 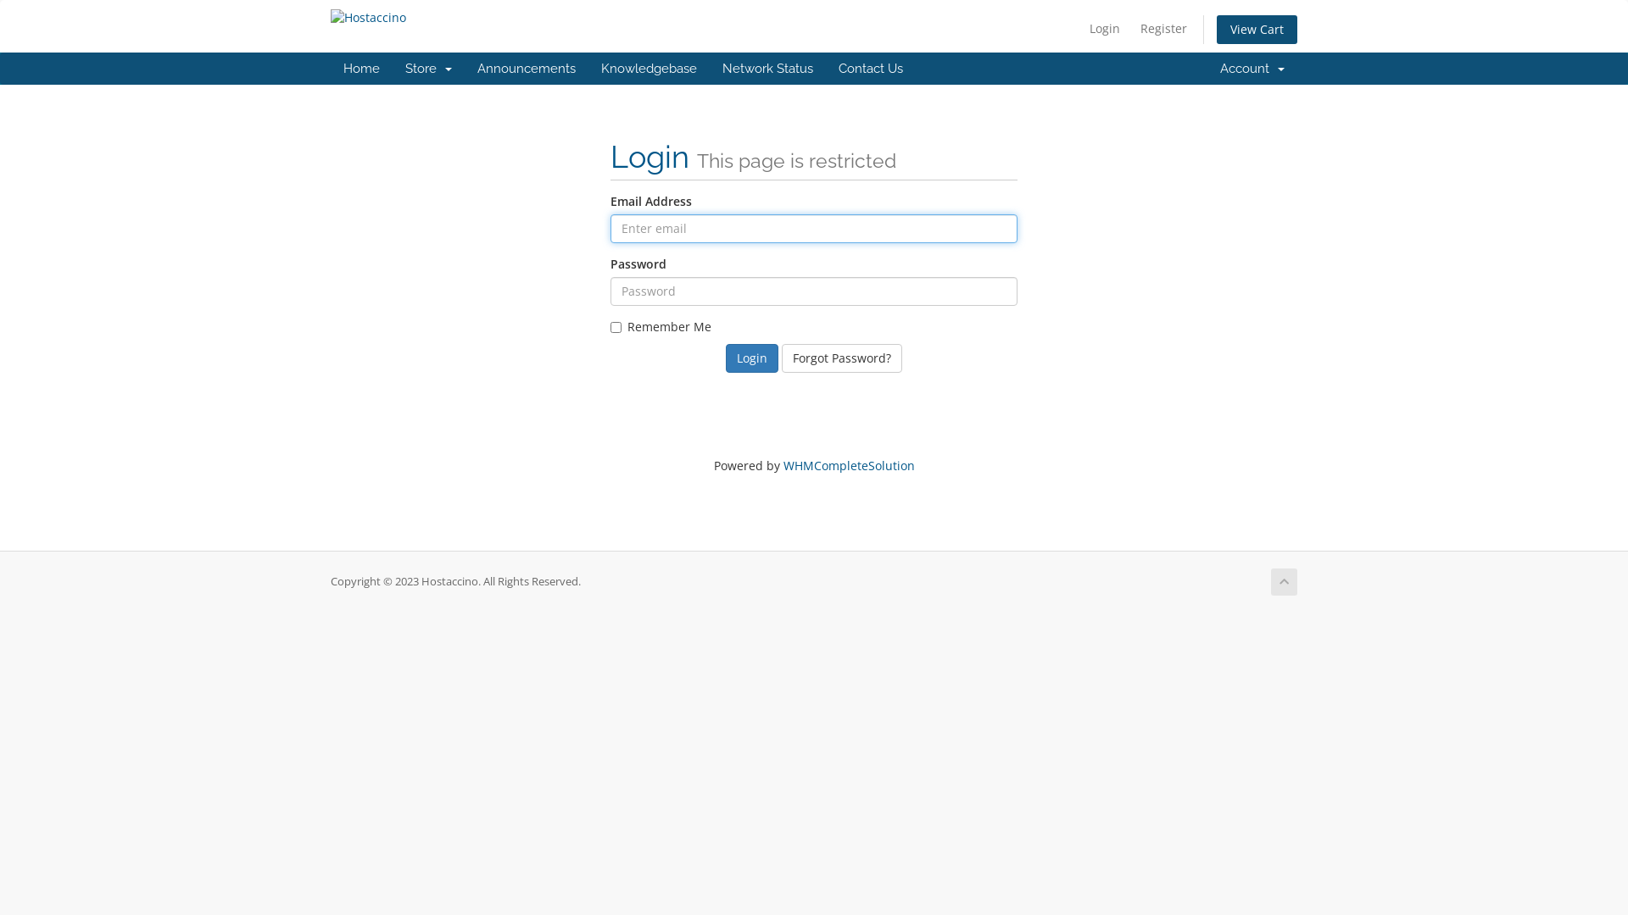 What do you see at coordinates (768, 69) in the screenshot?
I see `Network Status` at bounding box center [768, 69].